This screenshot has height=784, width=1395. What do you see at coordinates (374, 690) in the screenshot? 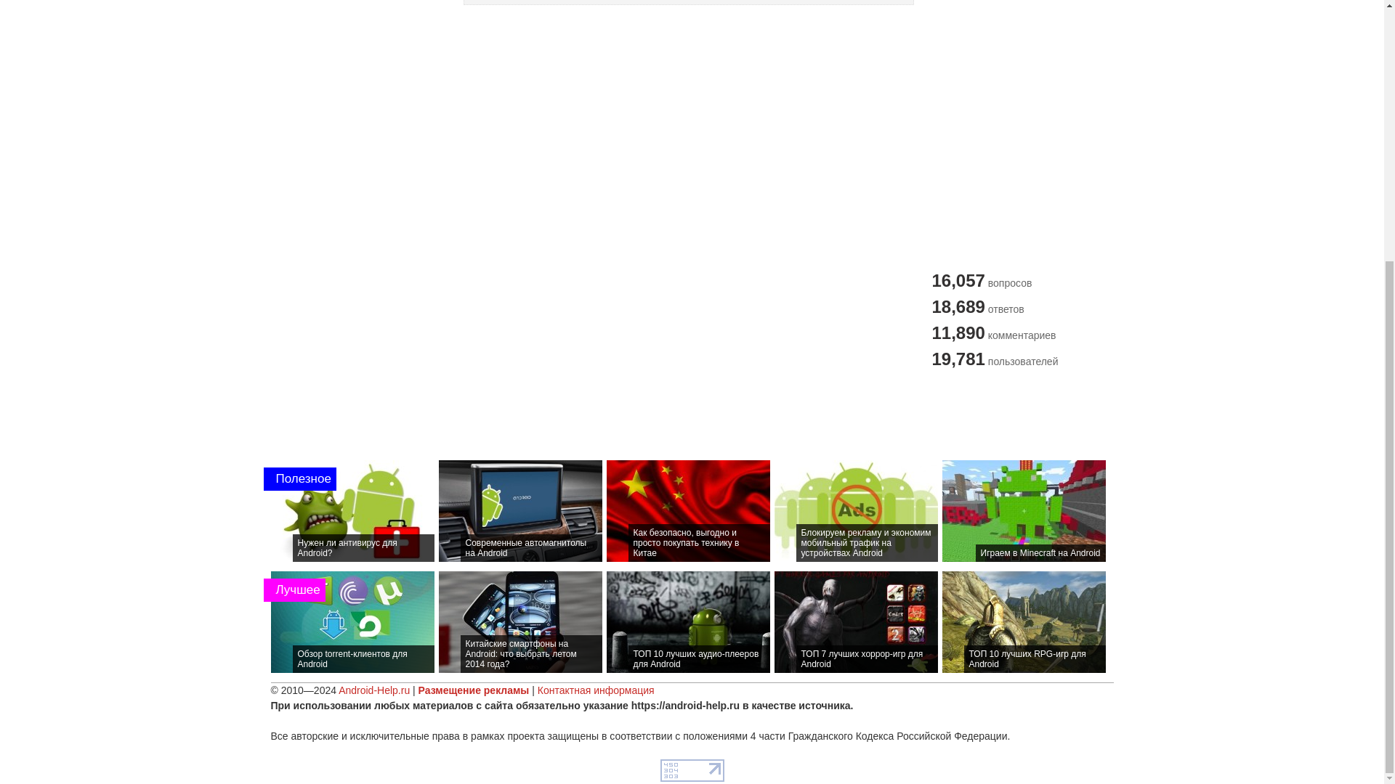
I see `Android-Help.ru` at bounding box center [374, 690].